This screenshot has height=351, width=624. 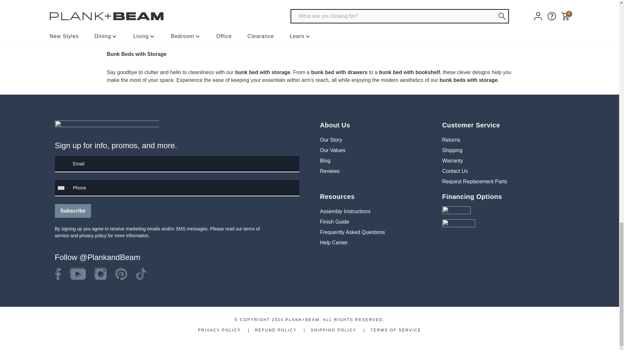 What do you see at coordinates (121, 274) in the screenshot?
I see `Pinterest` at bounding box center [121, 274].